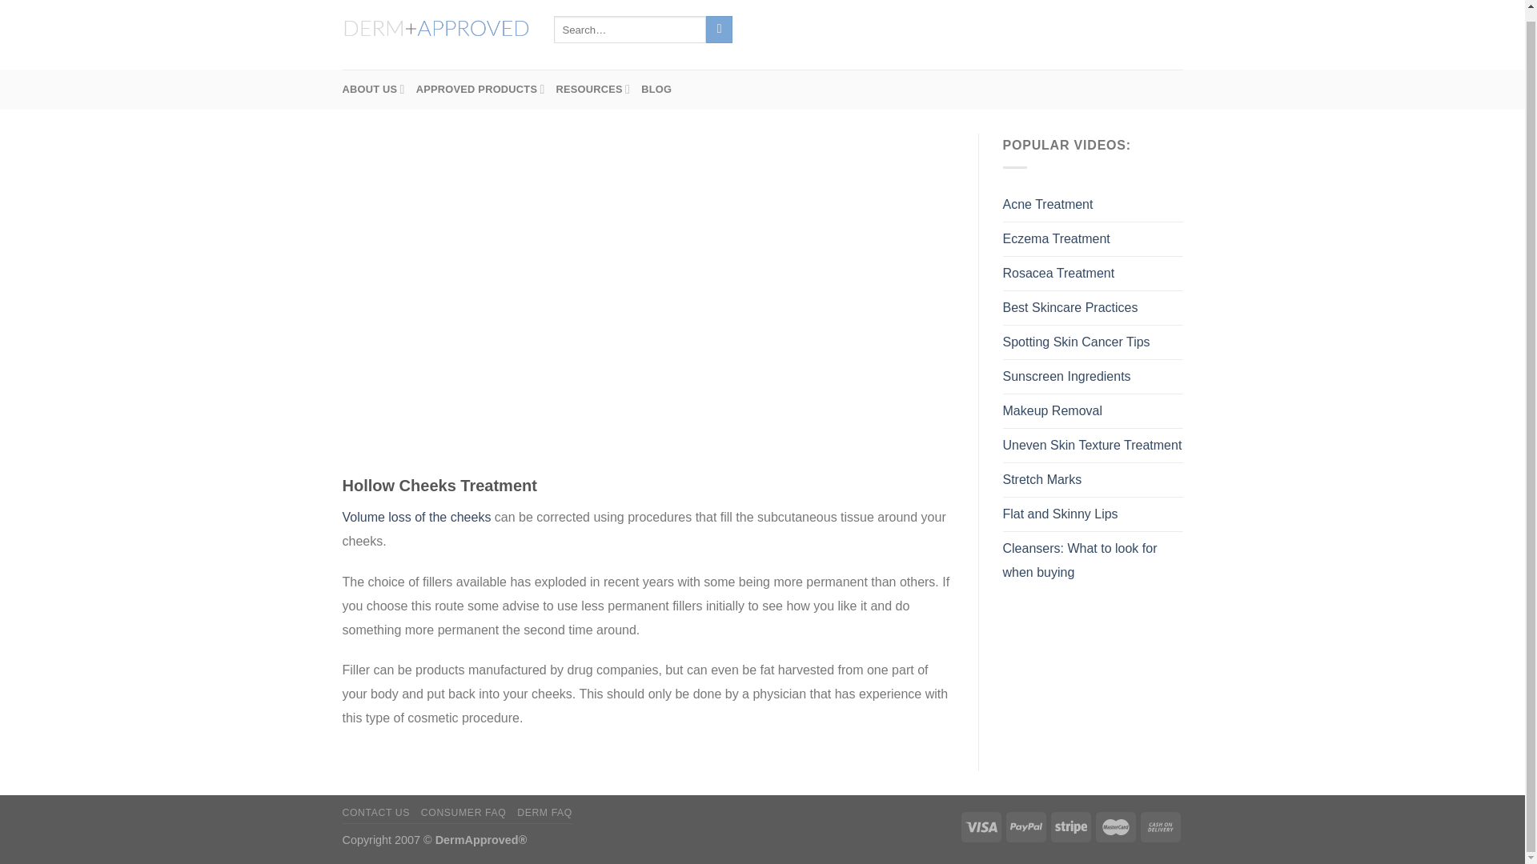 Image resolution: width=1537 pixels, height=864 pixels. I want to click on Acne Treatment, so click(1047, 205).